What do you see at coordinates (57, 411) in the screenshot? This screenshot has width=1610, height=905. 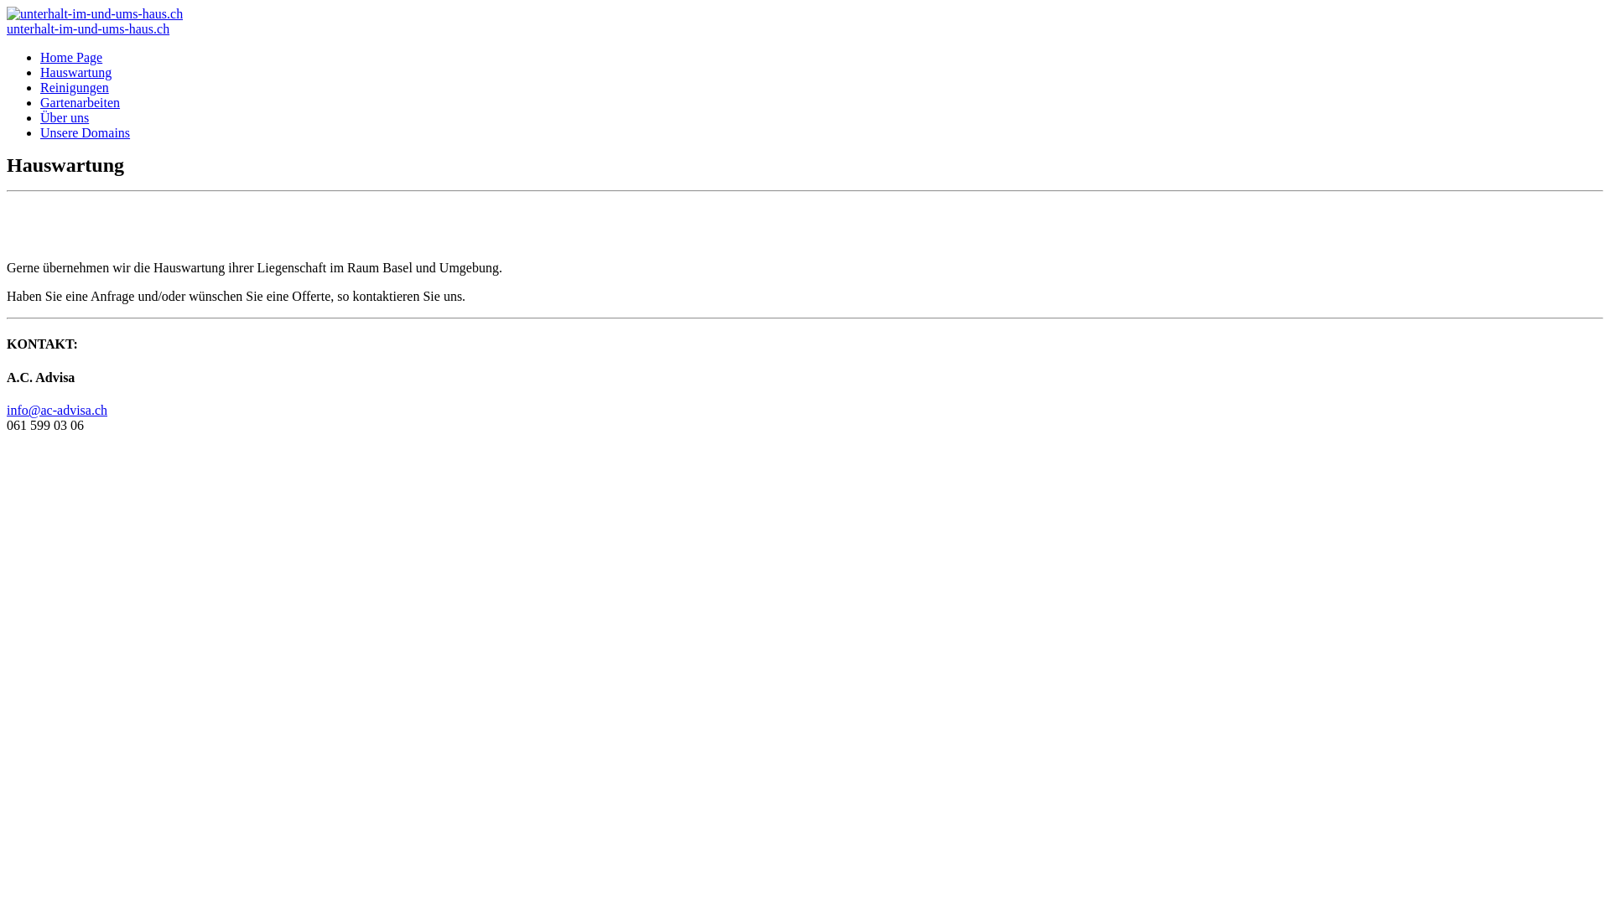 I see `info@ac-advisa.ch` at bounding box center [57, 411].